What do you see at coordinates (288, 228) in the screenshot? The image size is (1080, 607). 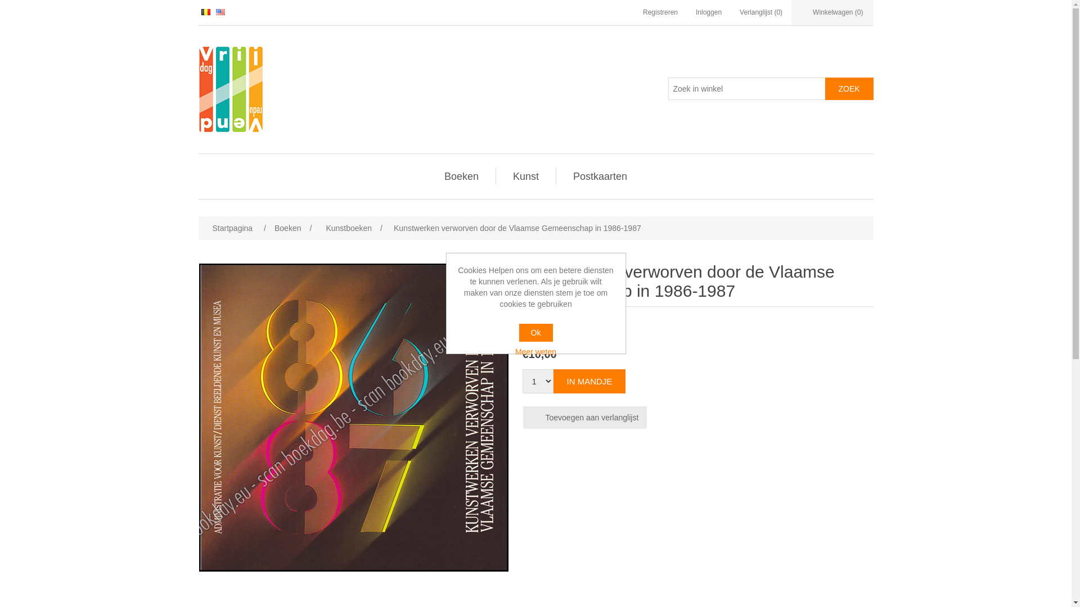 I see `Boeken` at bounding box center [288, 228].